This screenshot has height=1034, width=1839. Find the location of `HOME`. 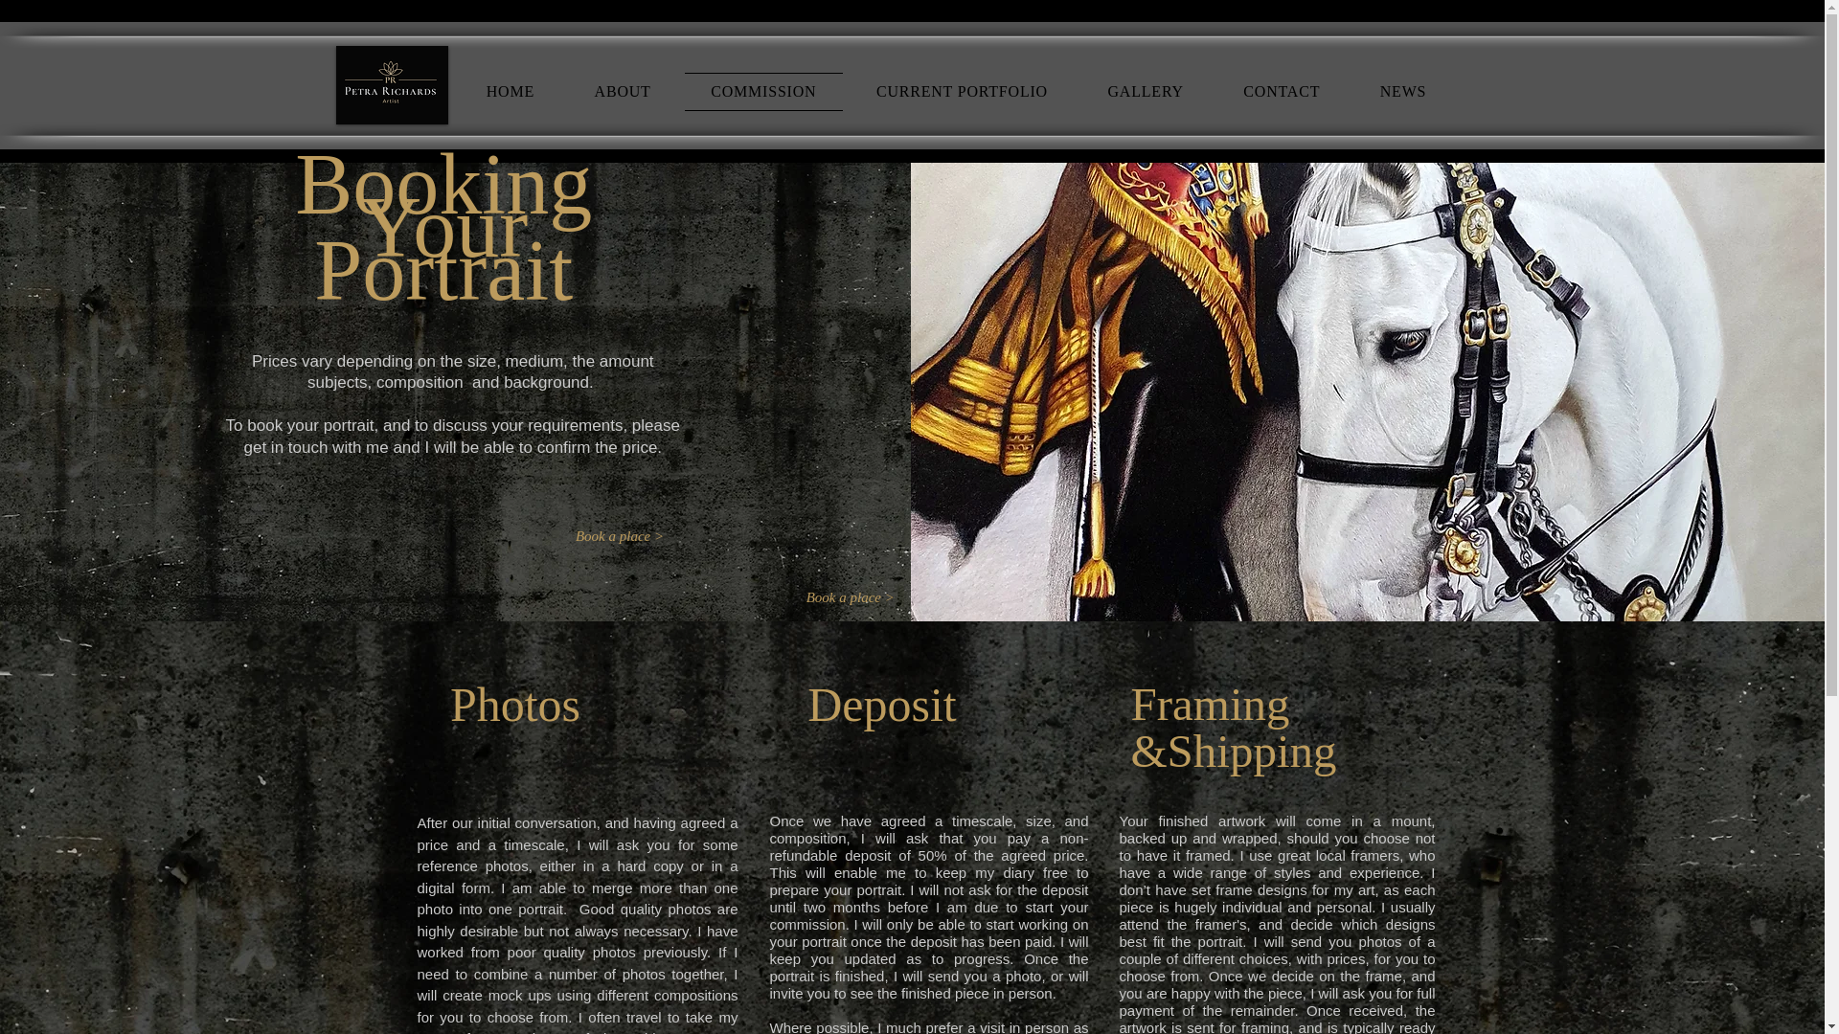

HOME is located at coordinates (510, 91).